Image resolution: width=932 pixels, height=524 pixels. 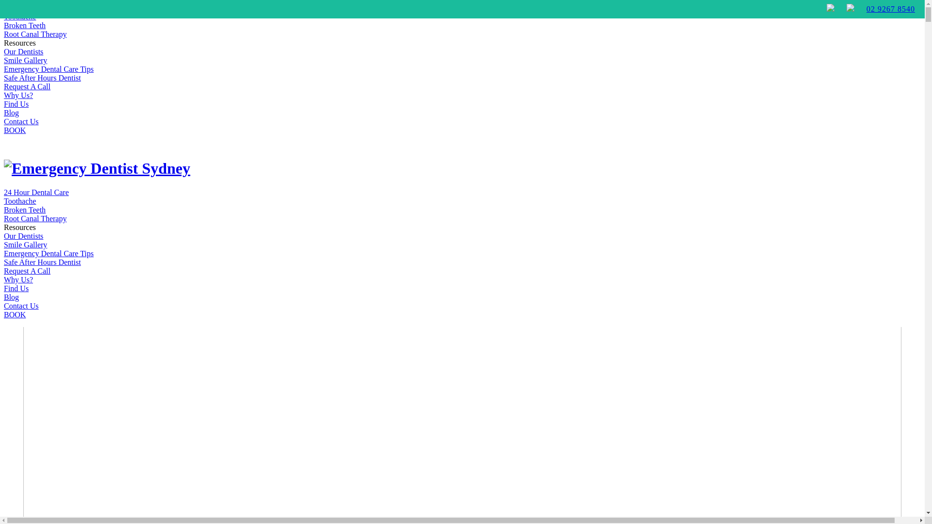 What do you see at coordinates (20, 16) in the screenshot?
I see `Toothache` at bounding box center [20, 16].